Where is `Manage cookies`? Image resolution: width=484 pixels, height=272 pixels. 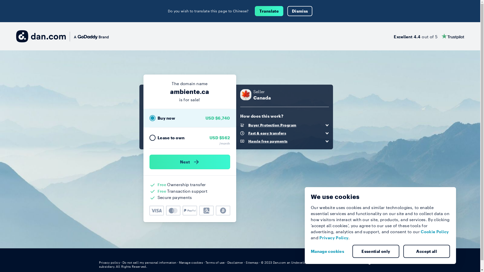
Manage cookies is located at coordinates (191, 262).